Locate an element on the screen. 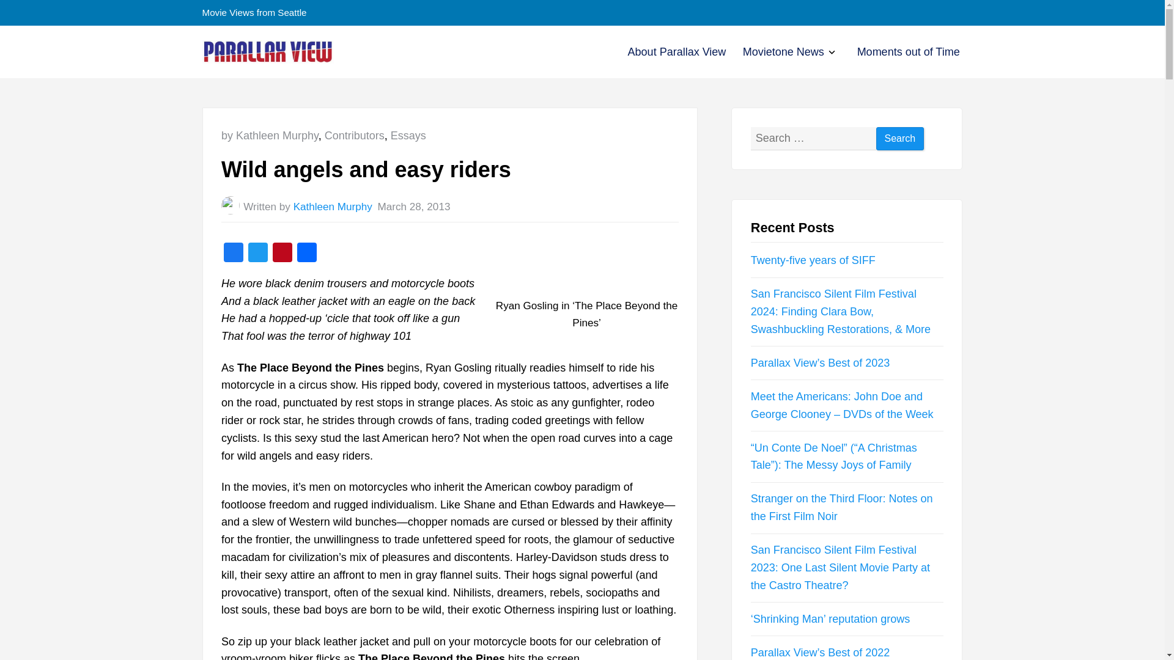  Moments out of Time is located at coordinates (813, 260).